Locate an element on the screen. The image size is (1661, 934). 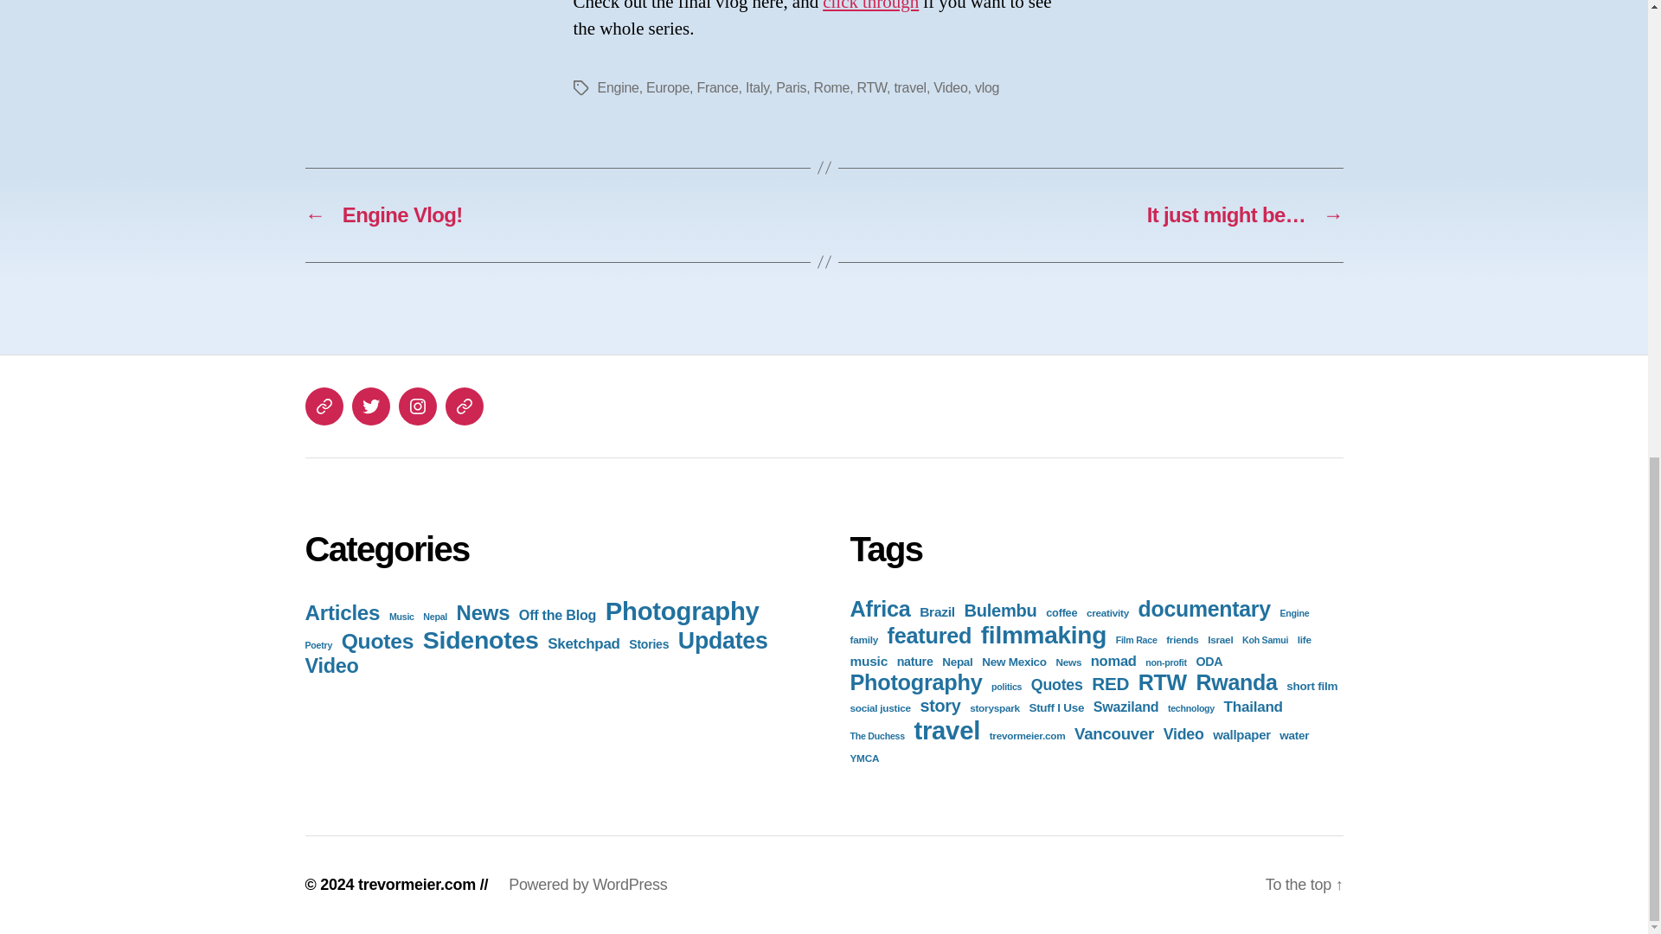
Mastodon is located at coordinates (323, 406).